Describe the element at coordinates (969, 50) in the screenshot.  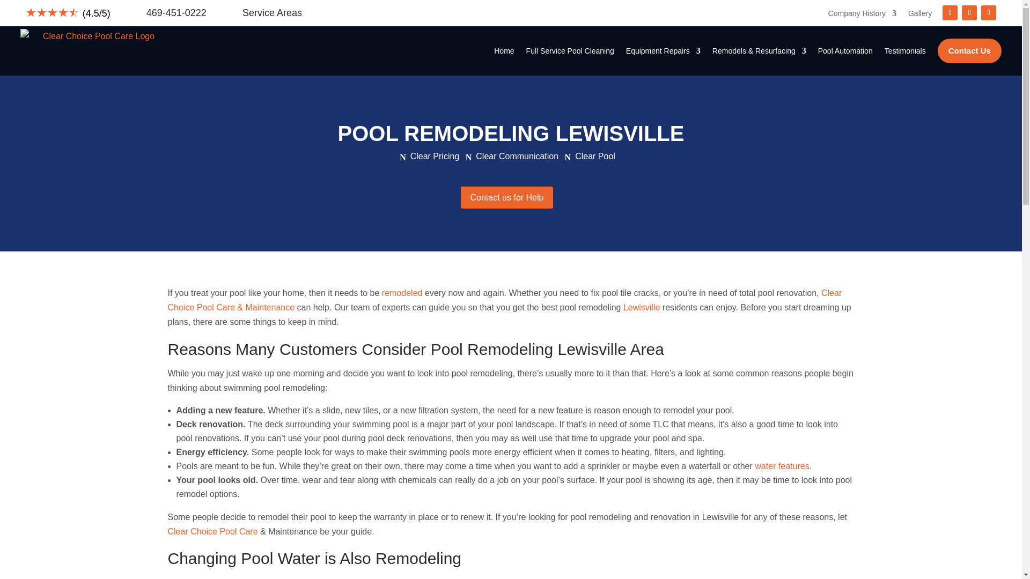
I see `Contact Us` at that location.